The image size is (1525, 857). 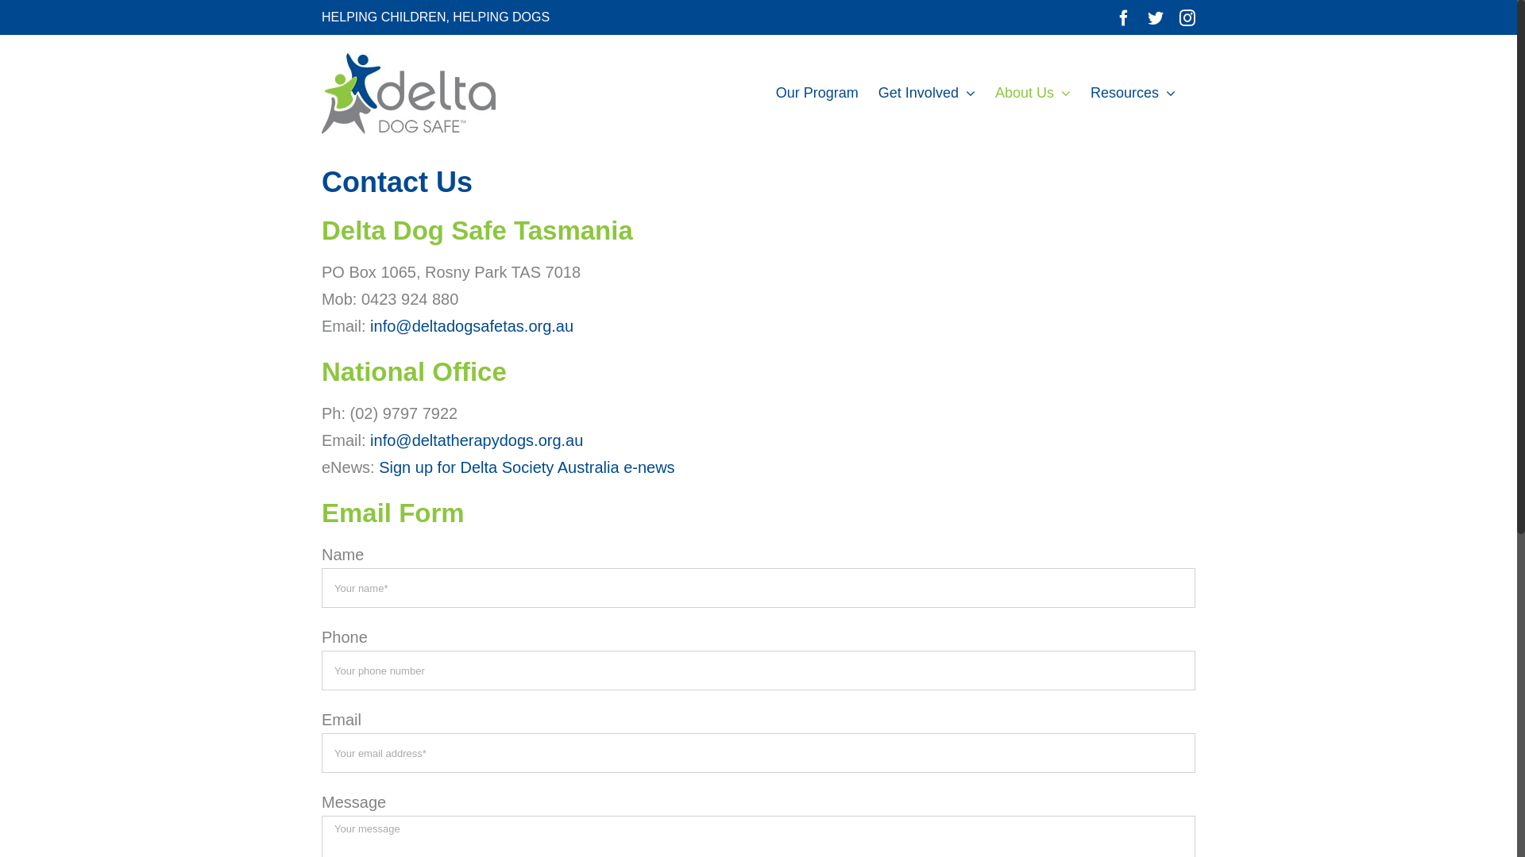 What do you see at coordinates (1033, 93) in the screenshot?
I see `About Us` at bounding box center [1033, 93].